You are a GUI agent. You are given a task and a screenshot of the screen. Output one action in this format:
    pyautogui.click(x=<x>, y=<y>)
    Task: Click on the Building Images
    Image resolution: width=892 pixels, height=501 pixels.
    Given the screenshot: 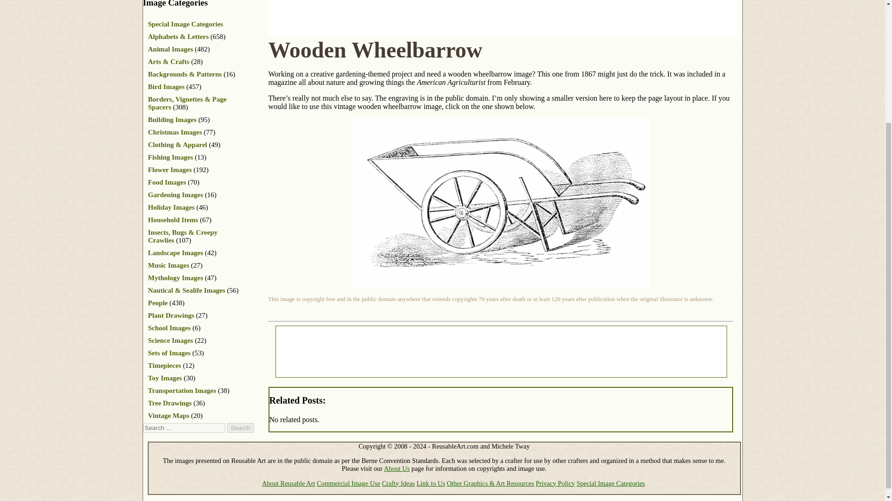 What is the action you would take?
    pyautogui.click(x=172, y=119)
    